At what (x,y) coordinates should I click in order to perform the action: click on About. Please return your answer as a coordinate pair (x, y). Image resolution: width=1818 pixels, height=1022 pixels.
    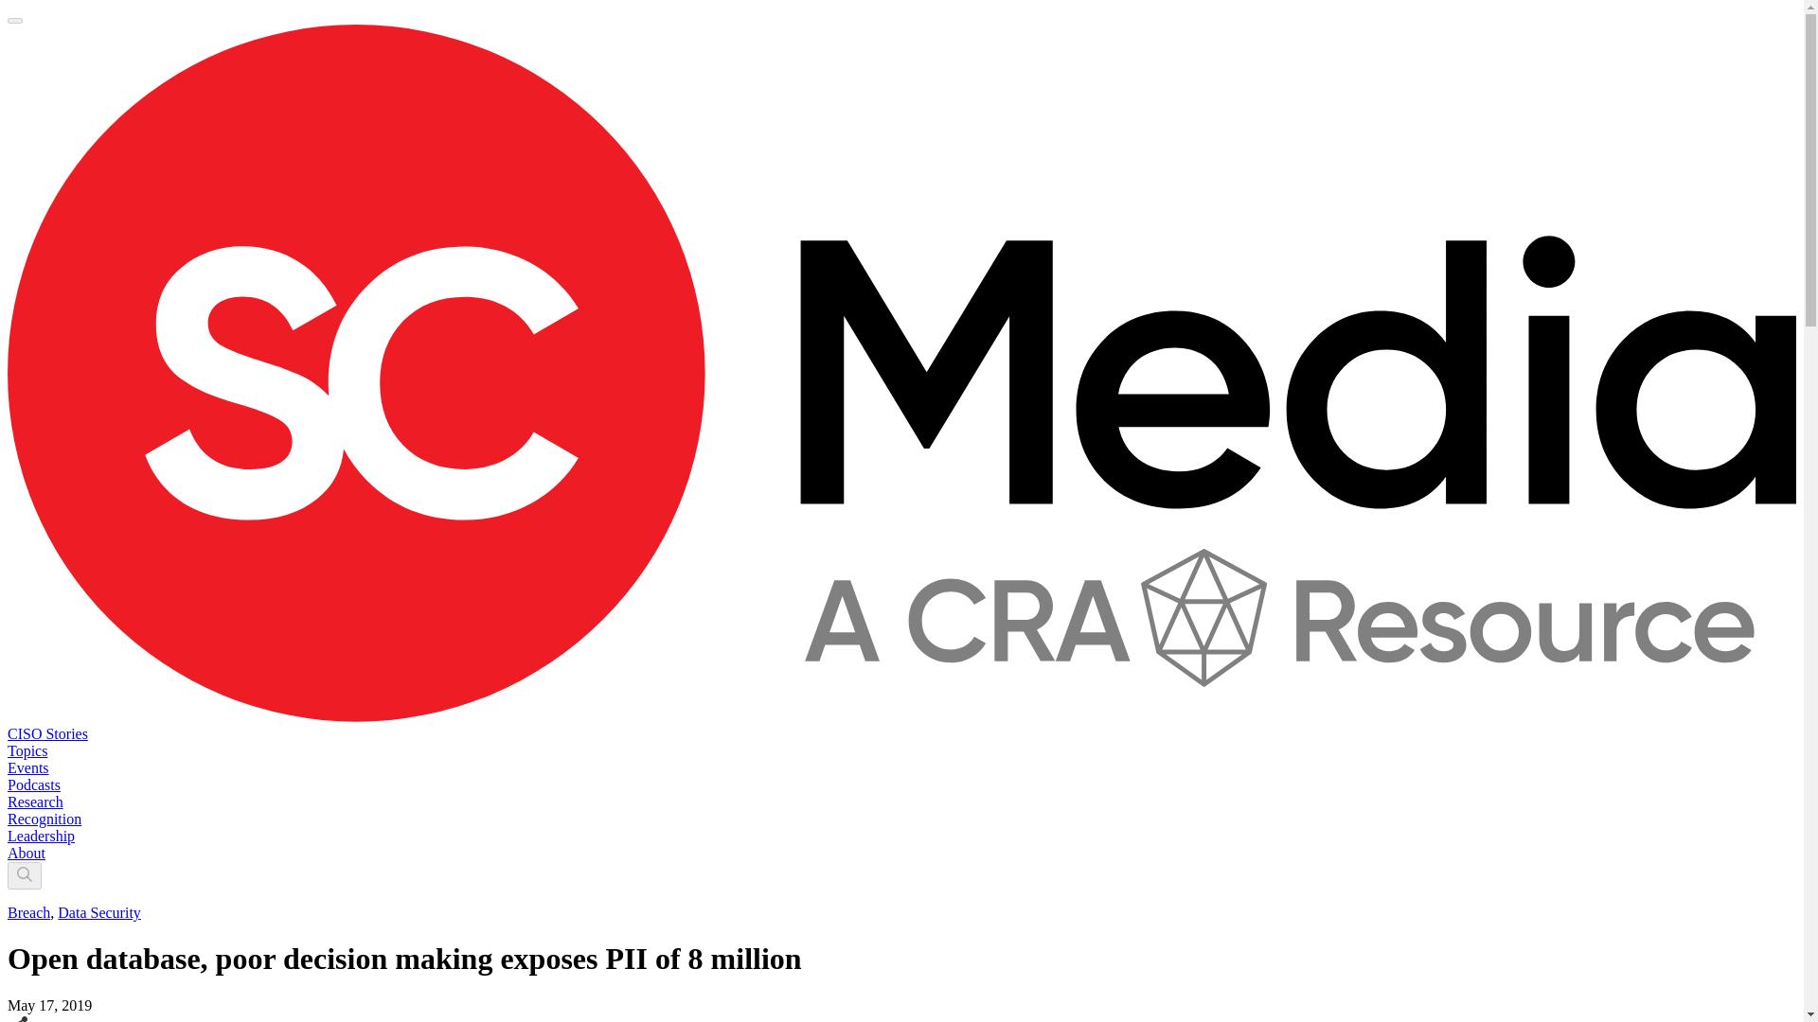
    Looking at the image, I should click on (27, 854).